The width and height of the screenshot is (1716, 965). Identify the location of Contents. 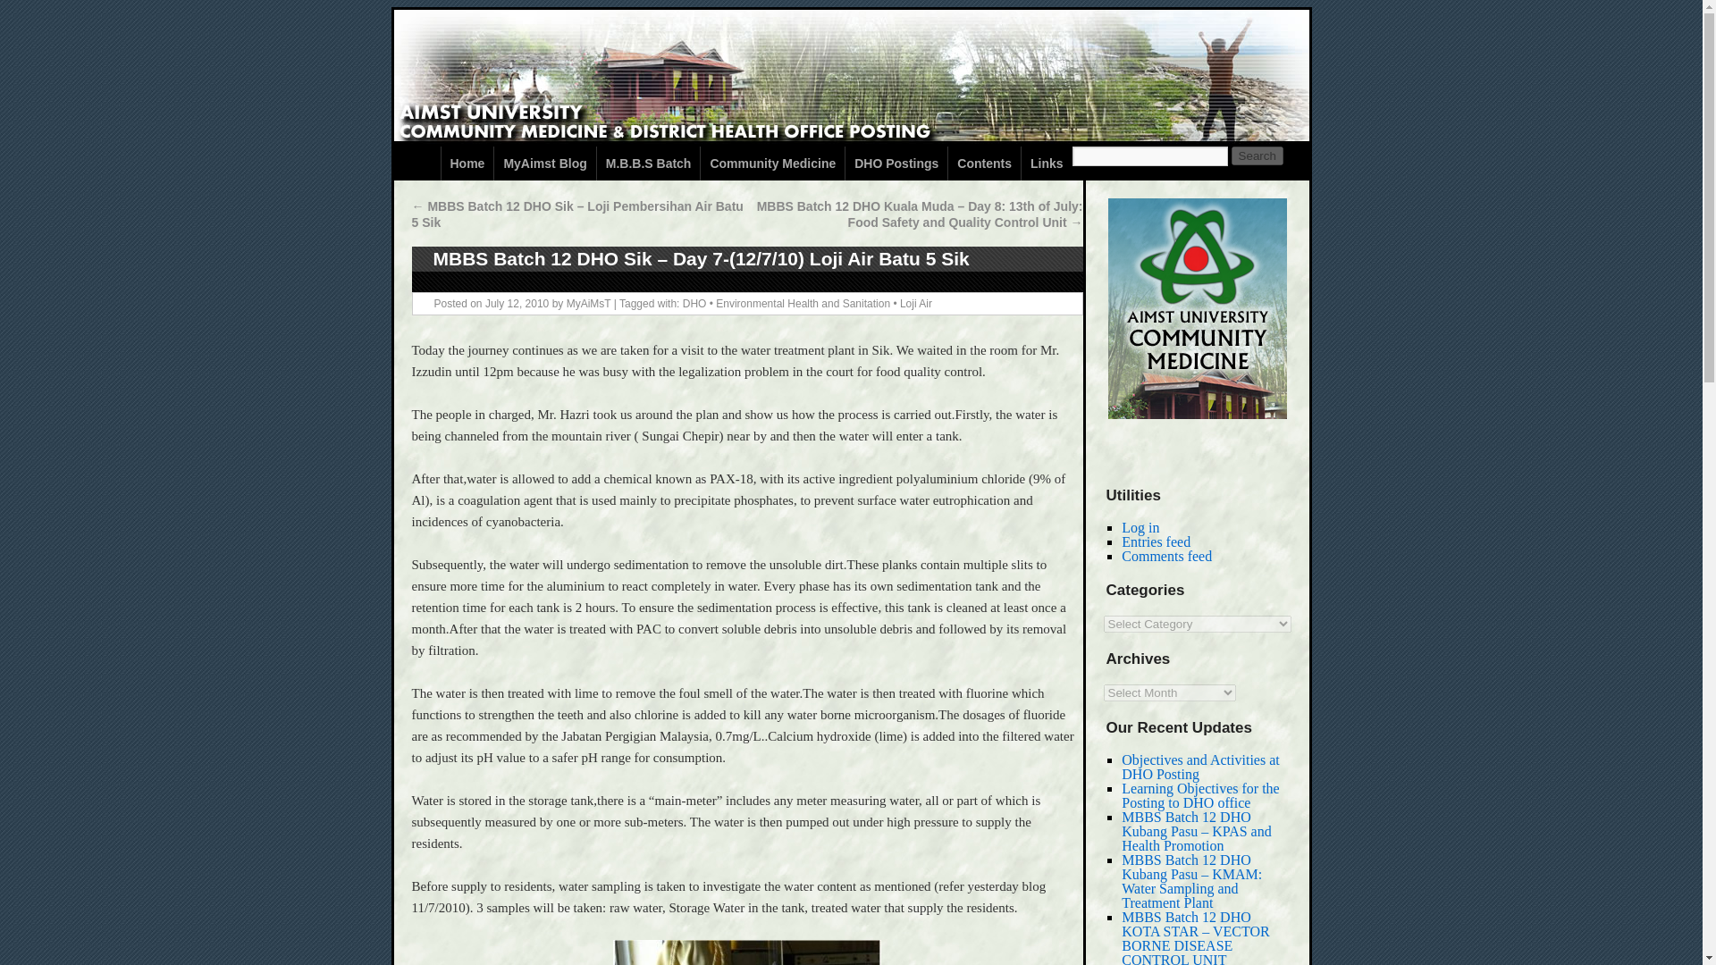
(985, 163).